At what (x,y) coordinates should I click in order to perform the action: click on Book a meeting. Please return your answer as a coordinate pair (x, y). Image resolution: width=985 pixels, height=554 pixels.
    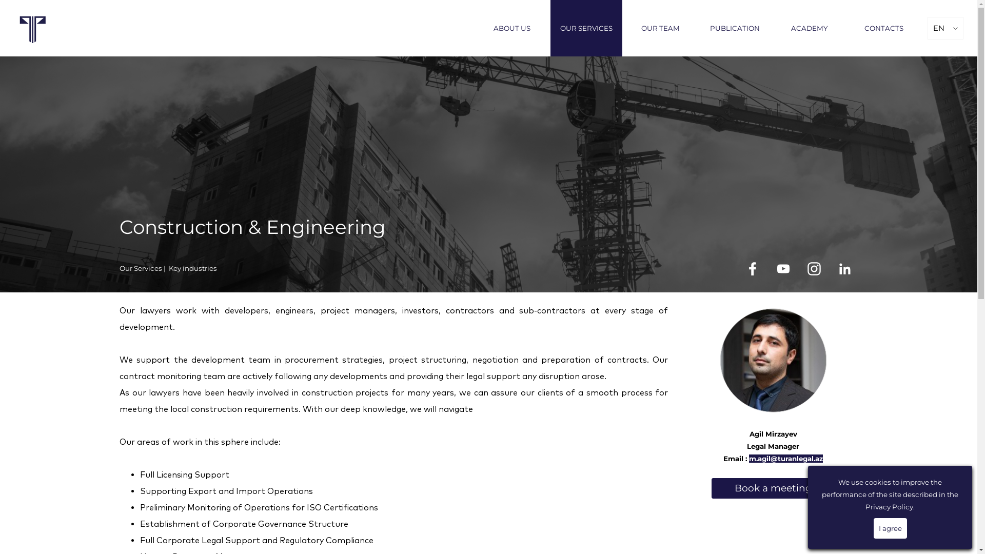
    Looking at the image, I should click on (773, 488).